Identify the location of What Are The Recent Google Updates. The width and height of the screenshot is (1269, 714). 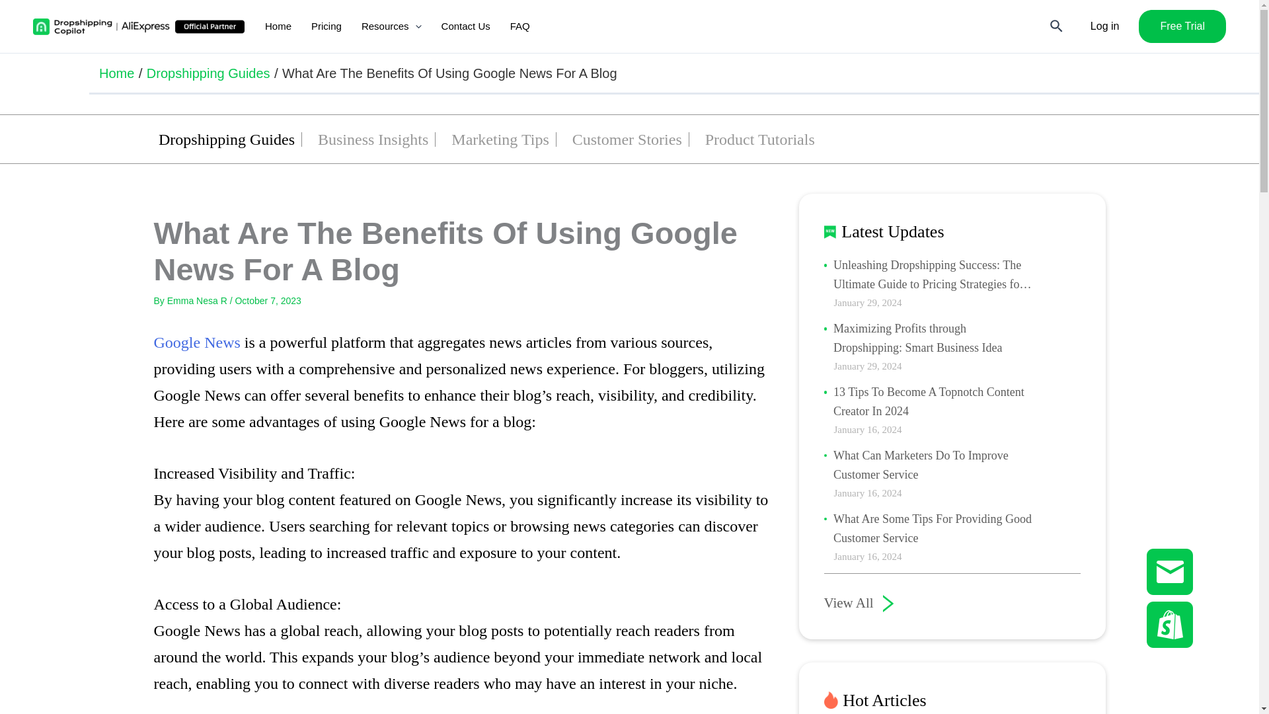
(177, 342).